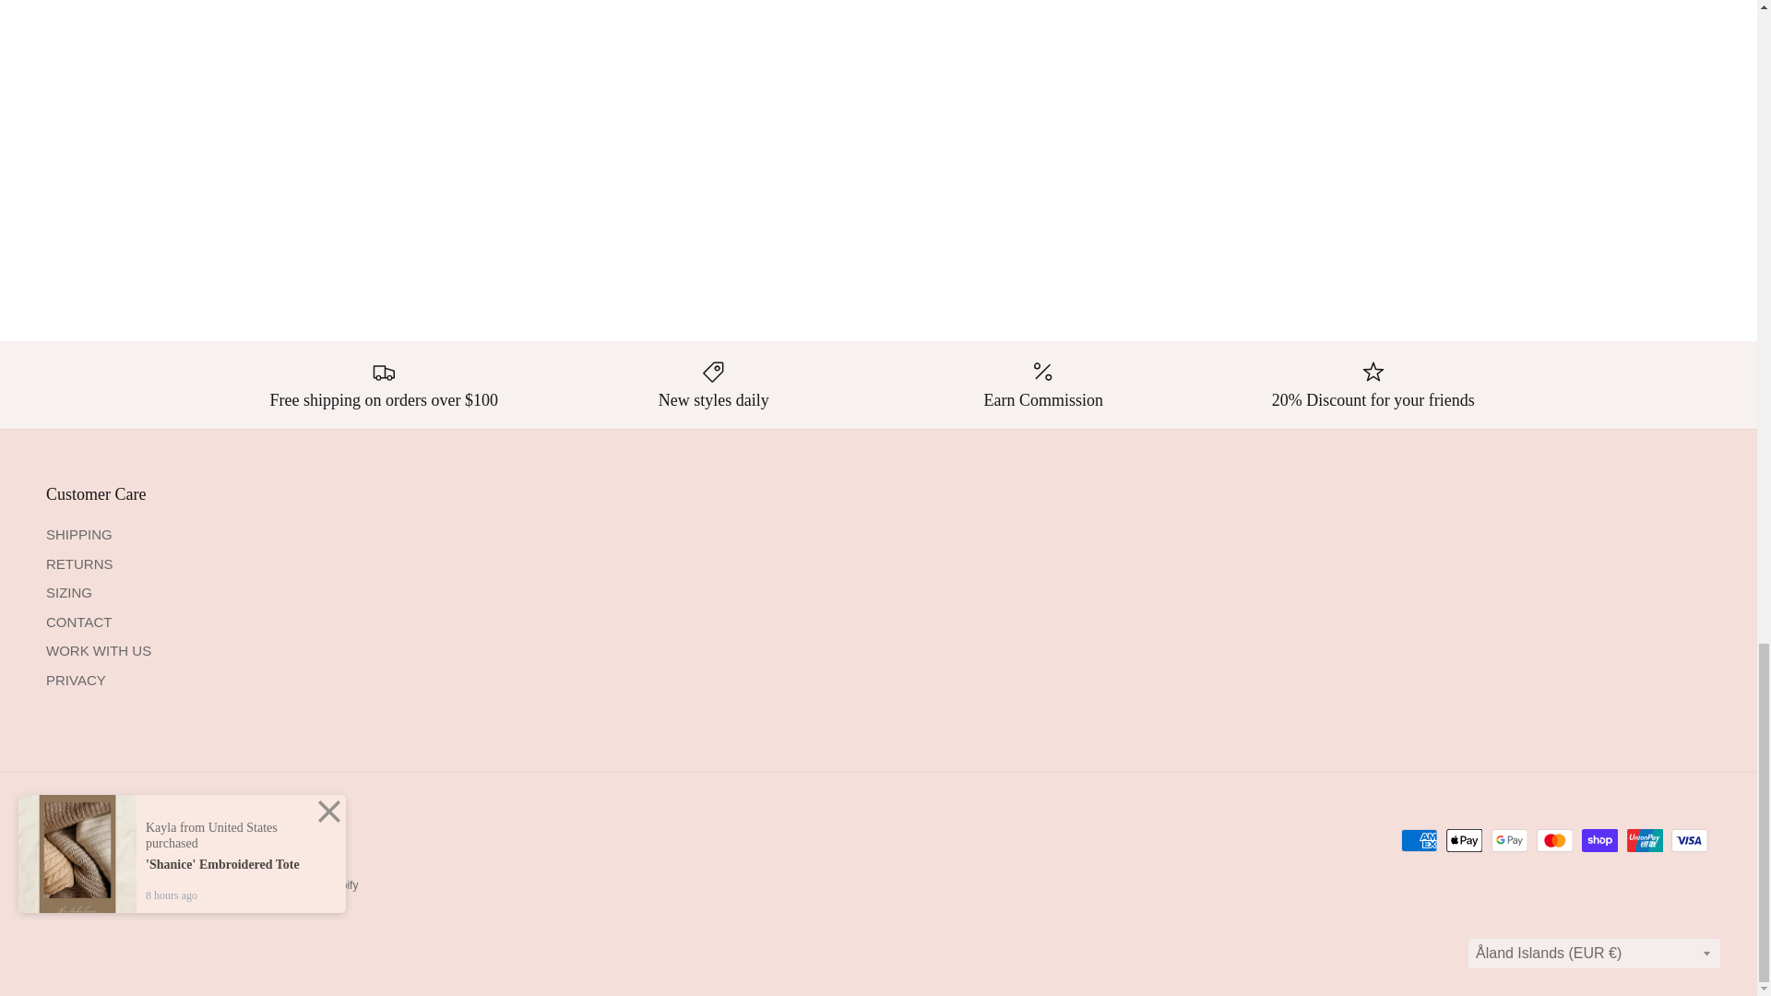 This screenshot has width=1771, height=996. What do you see at coordinates (1419, 840) in the screenshot?
I see `American Express` at bounding box center [1419, 840].